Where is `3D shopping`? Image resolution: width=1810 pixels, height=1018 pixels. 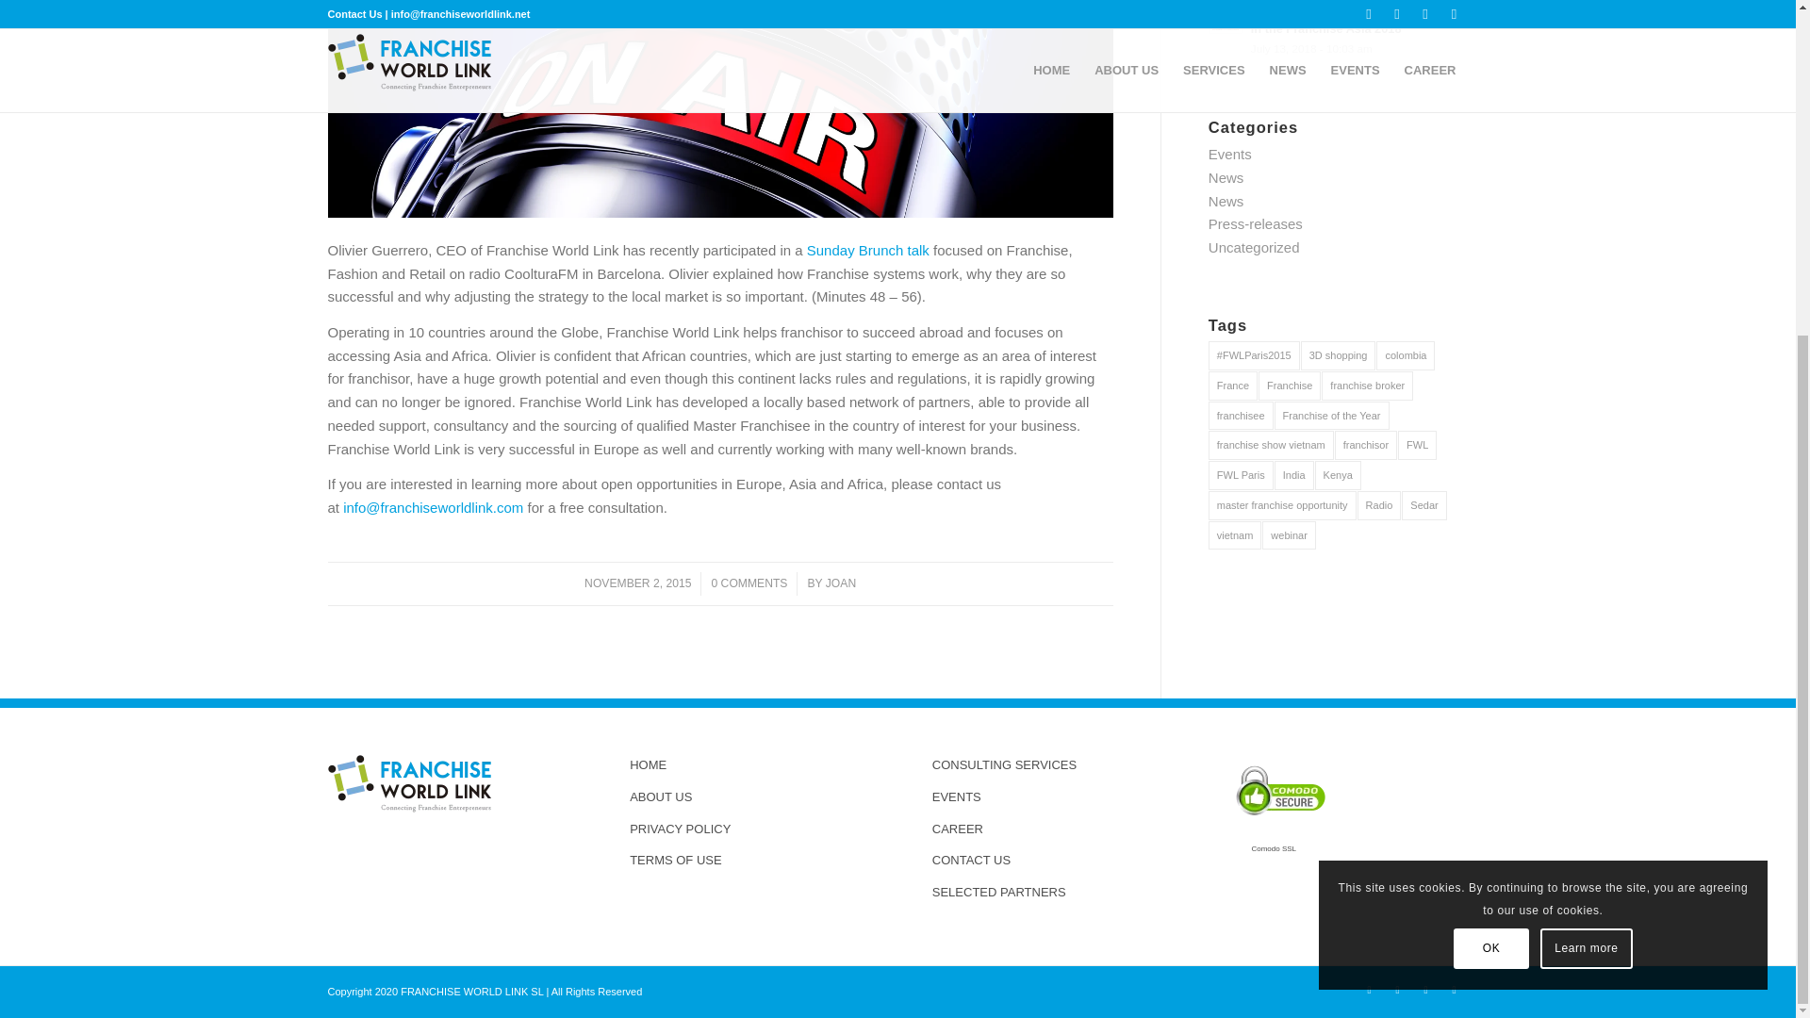 3D shopping is located at coordinates (1339, 355).